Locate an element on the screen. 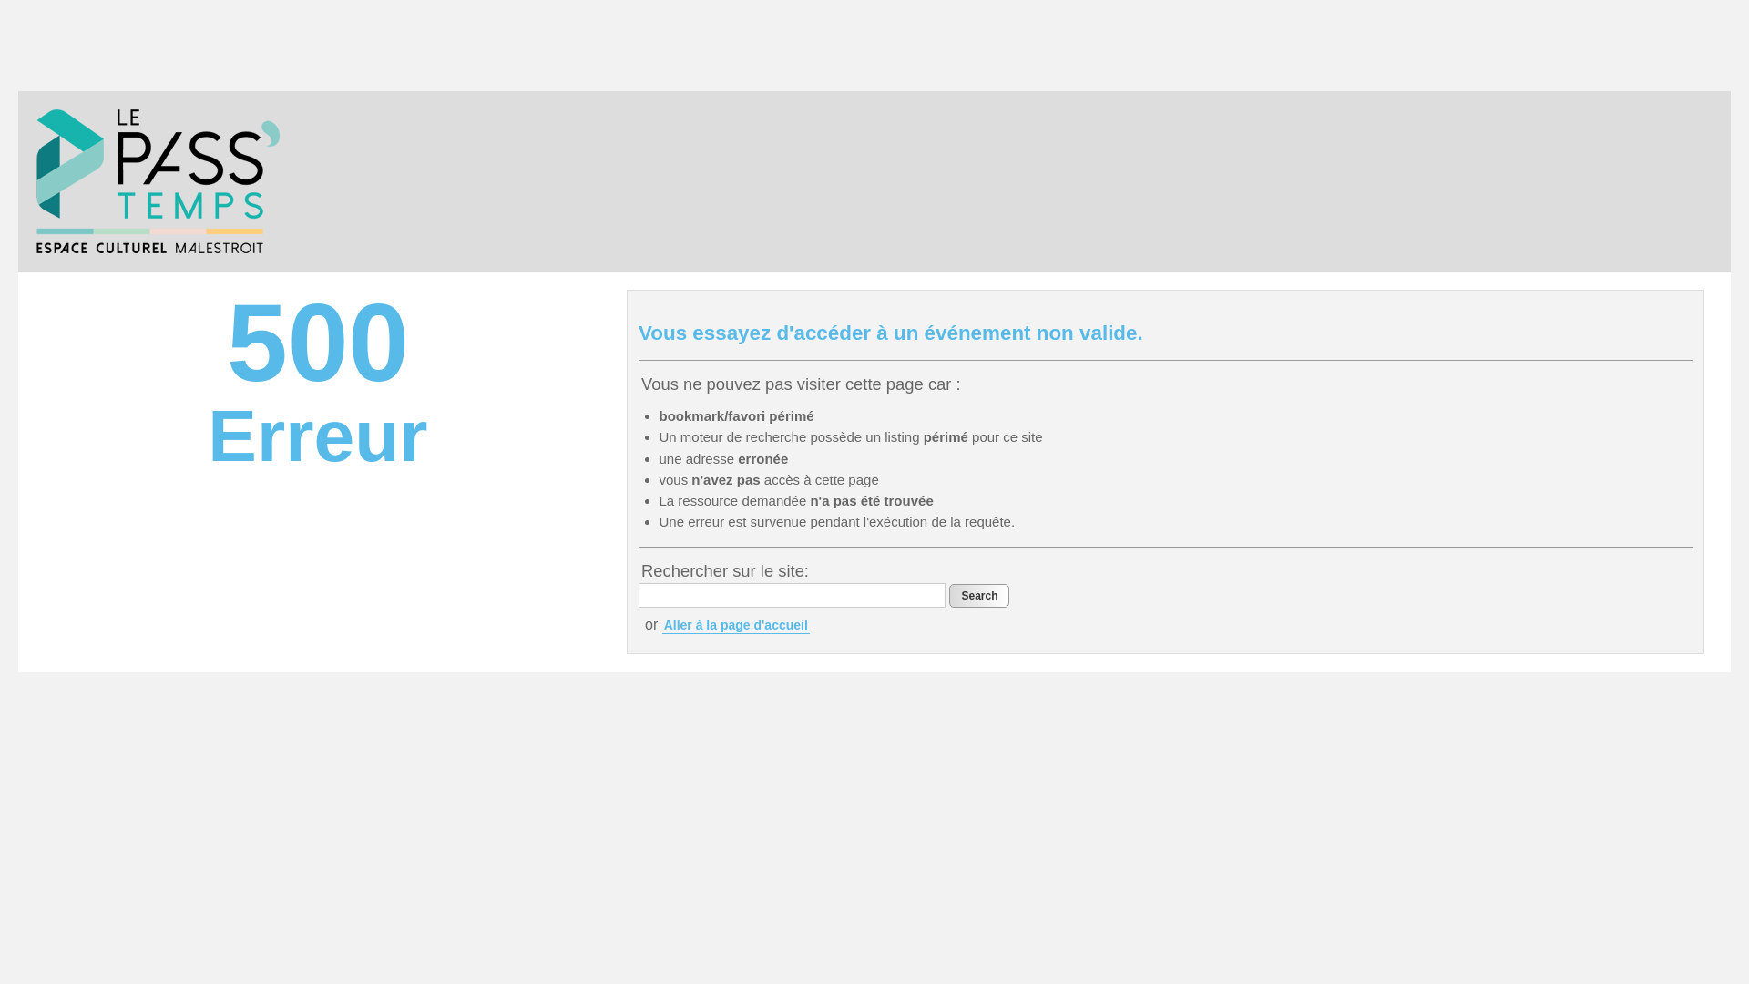 Image resolution: width=1749 pixels, height=984 pixels. Search is located at coordinates (979, 596).